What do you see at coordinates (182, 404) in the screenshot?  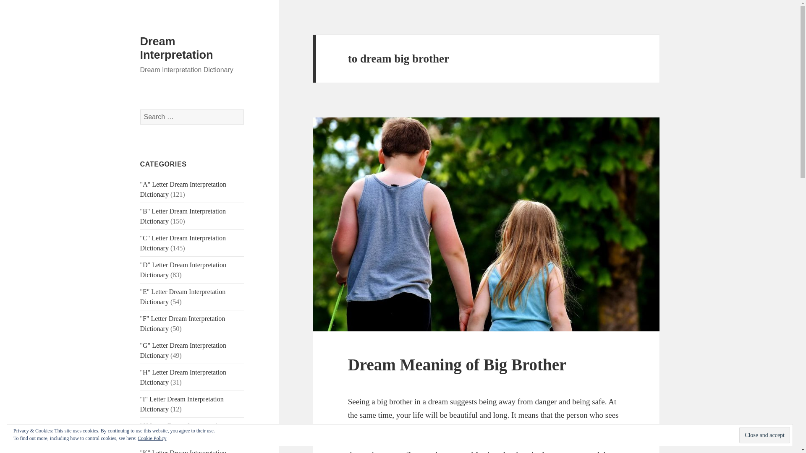 I see `"I" Letter Dream Interpretation Dictionary` at bounding box center [182, 404].